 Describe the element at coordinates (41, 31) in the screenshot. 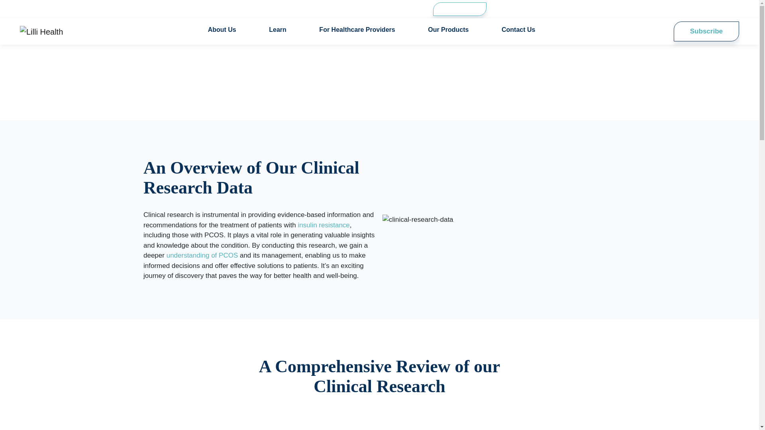

I see `Lilli Health` at that location.